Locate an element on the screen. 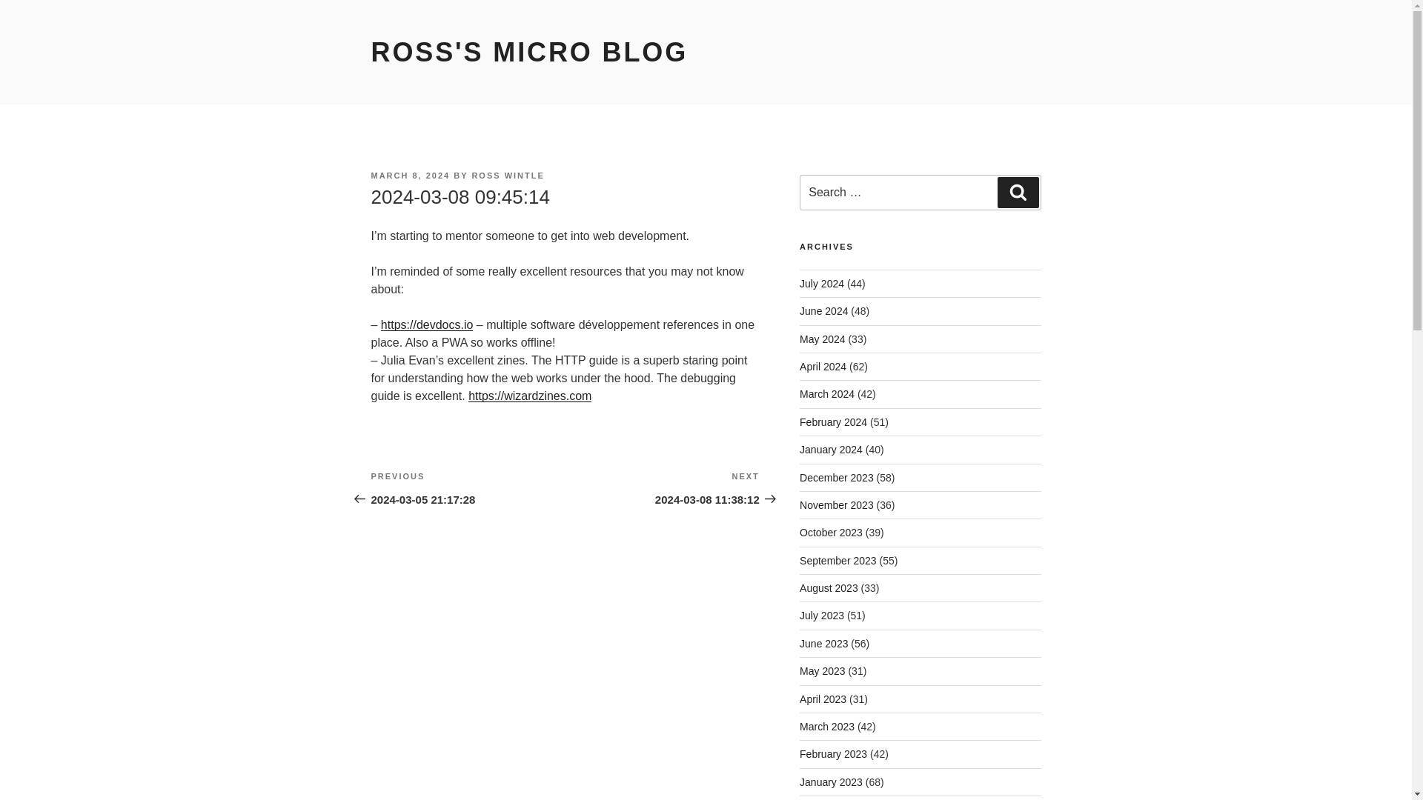 This screenshot has height=800, width=1423. April 2024 is located at coordinates (823, 670).